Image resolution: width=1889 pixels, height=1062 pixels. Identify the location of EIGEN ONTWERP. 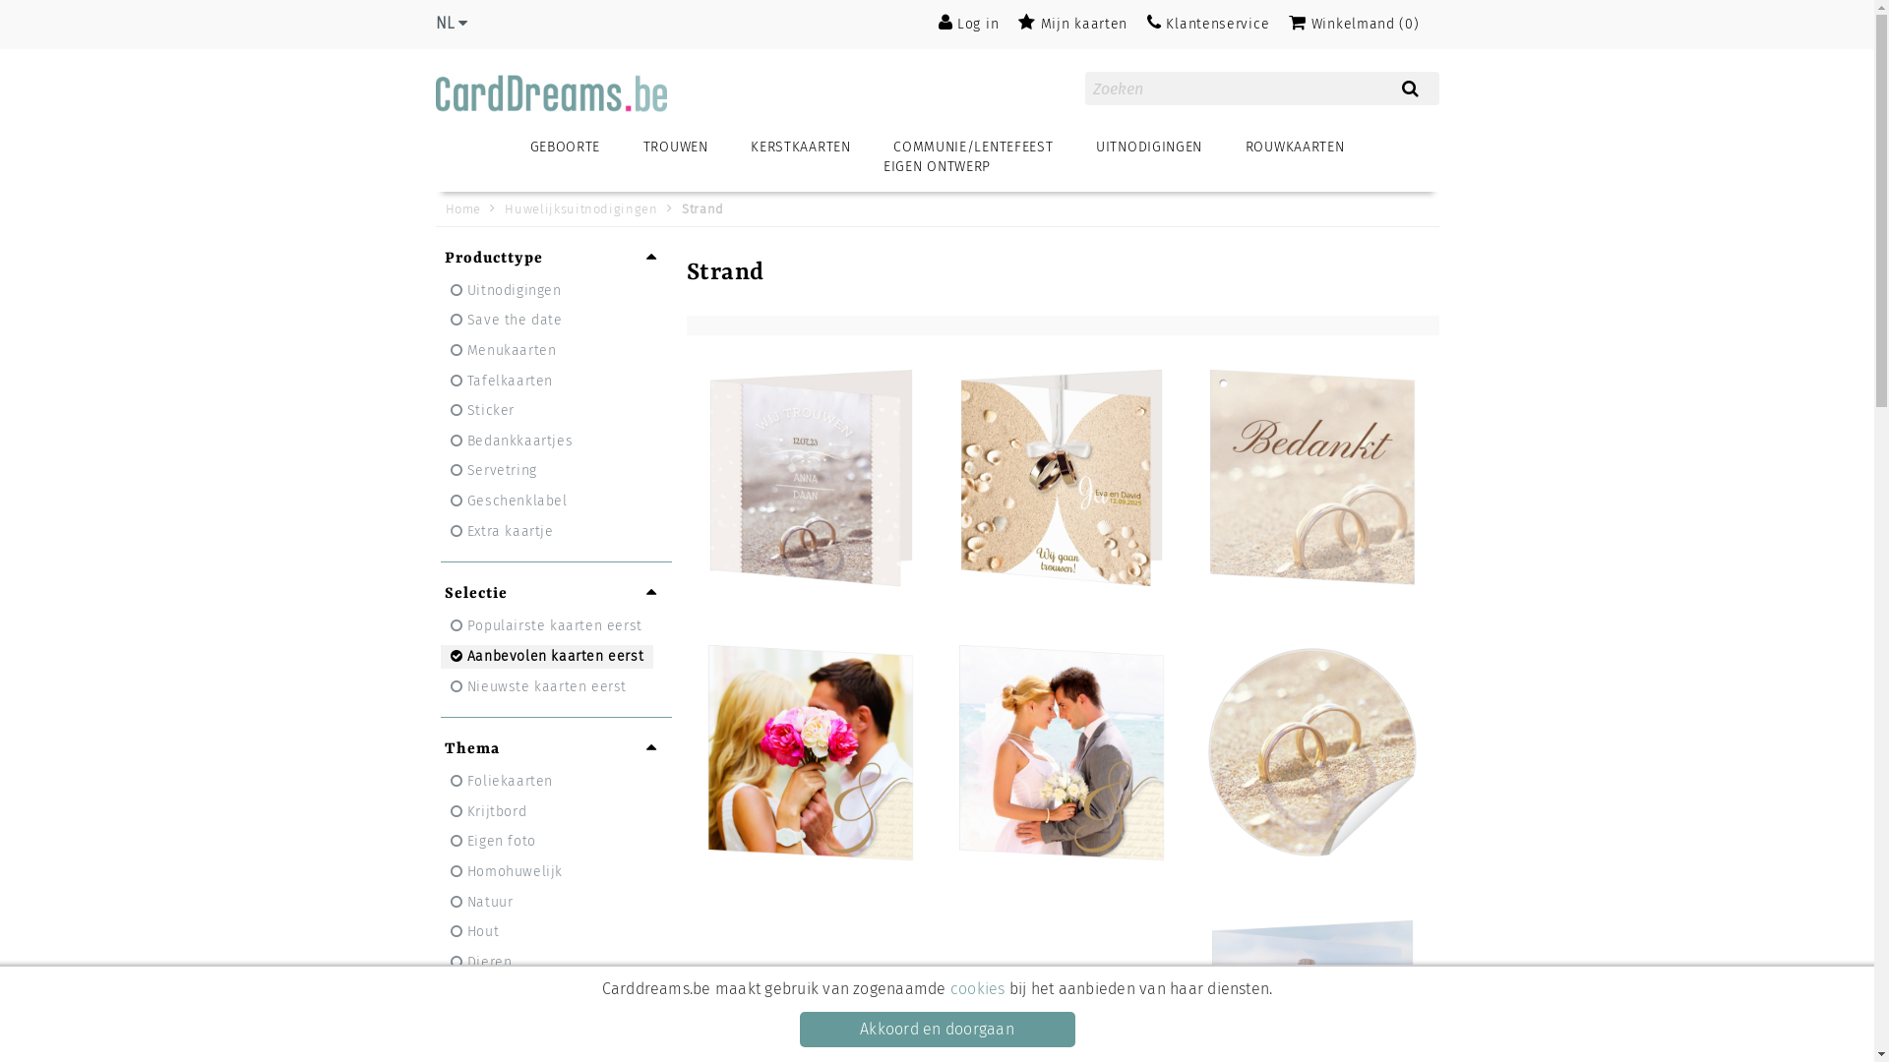
(937, 167).